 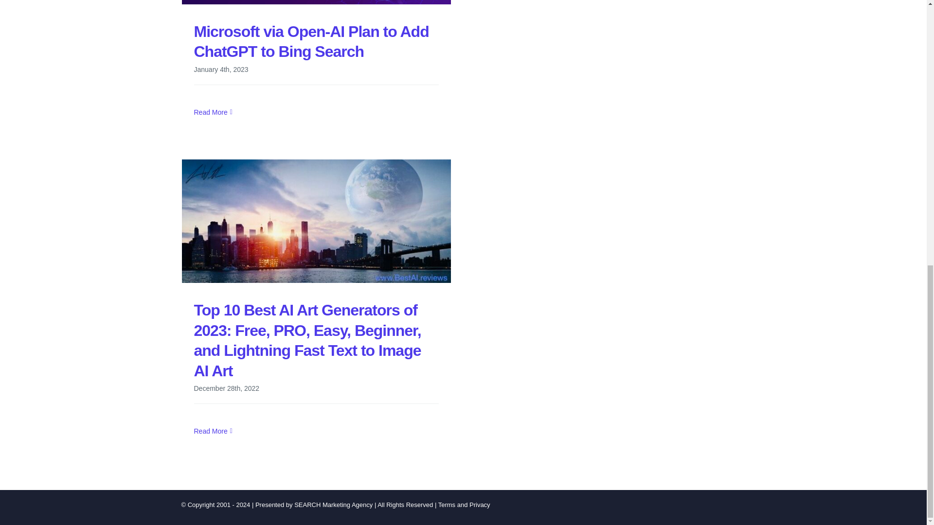 What do you see at coordinates (210, 112) in the screenshot?
I see `Read More` at bounding box center [210, 112].